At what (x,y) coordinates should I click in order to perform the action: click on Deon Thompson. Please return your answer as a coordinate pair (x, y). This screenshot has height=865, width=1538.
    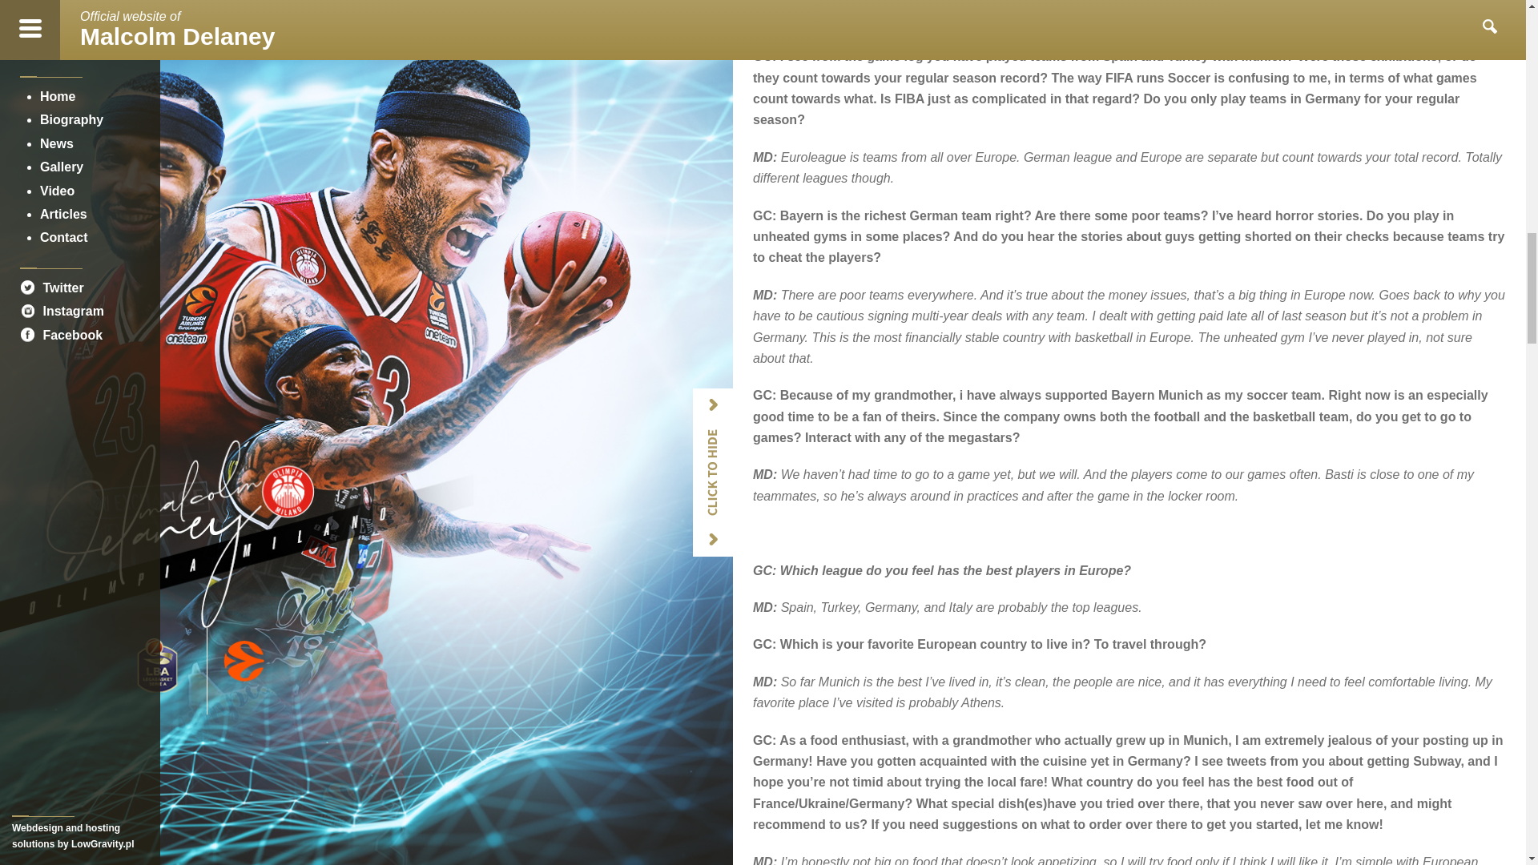
    Looking at the image, I should click on (926, 2).